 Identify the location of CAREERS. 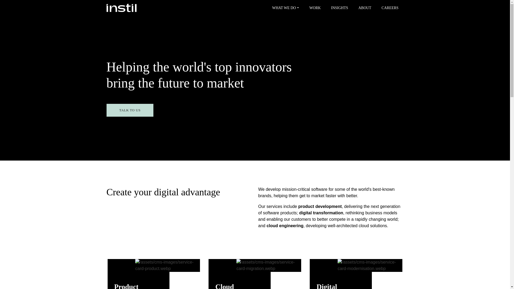
(390, 8).